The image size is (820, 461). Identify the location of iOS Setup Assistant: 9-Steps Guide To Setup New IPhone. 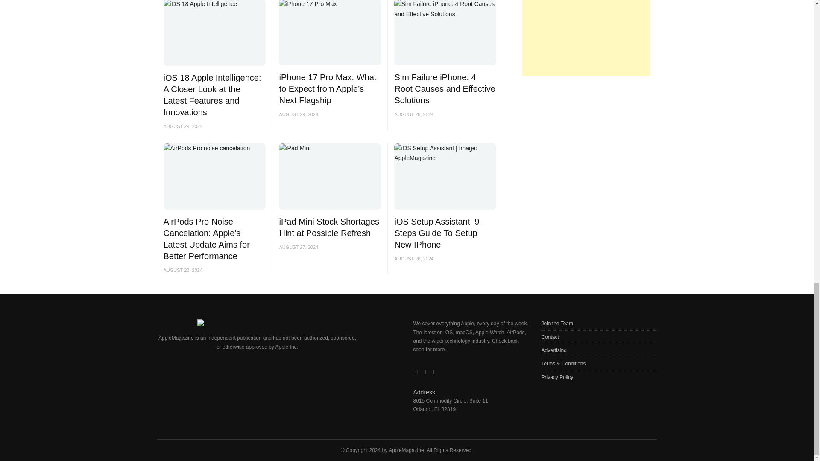
(438, 233).